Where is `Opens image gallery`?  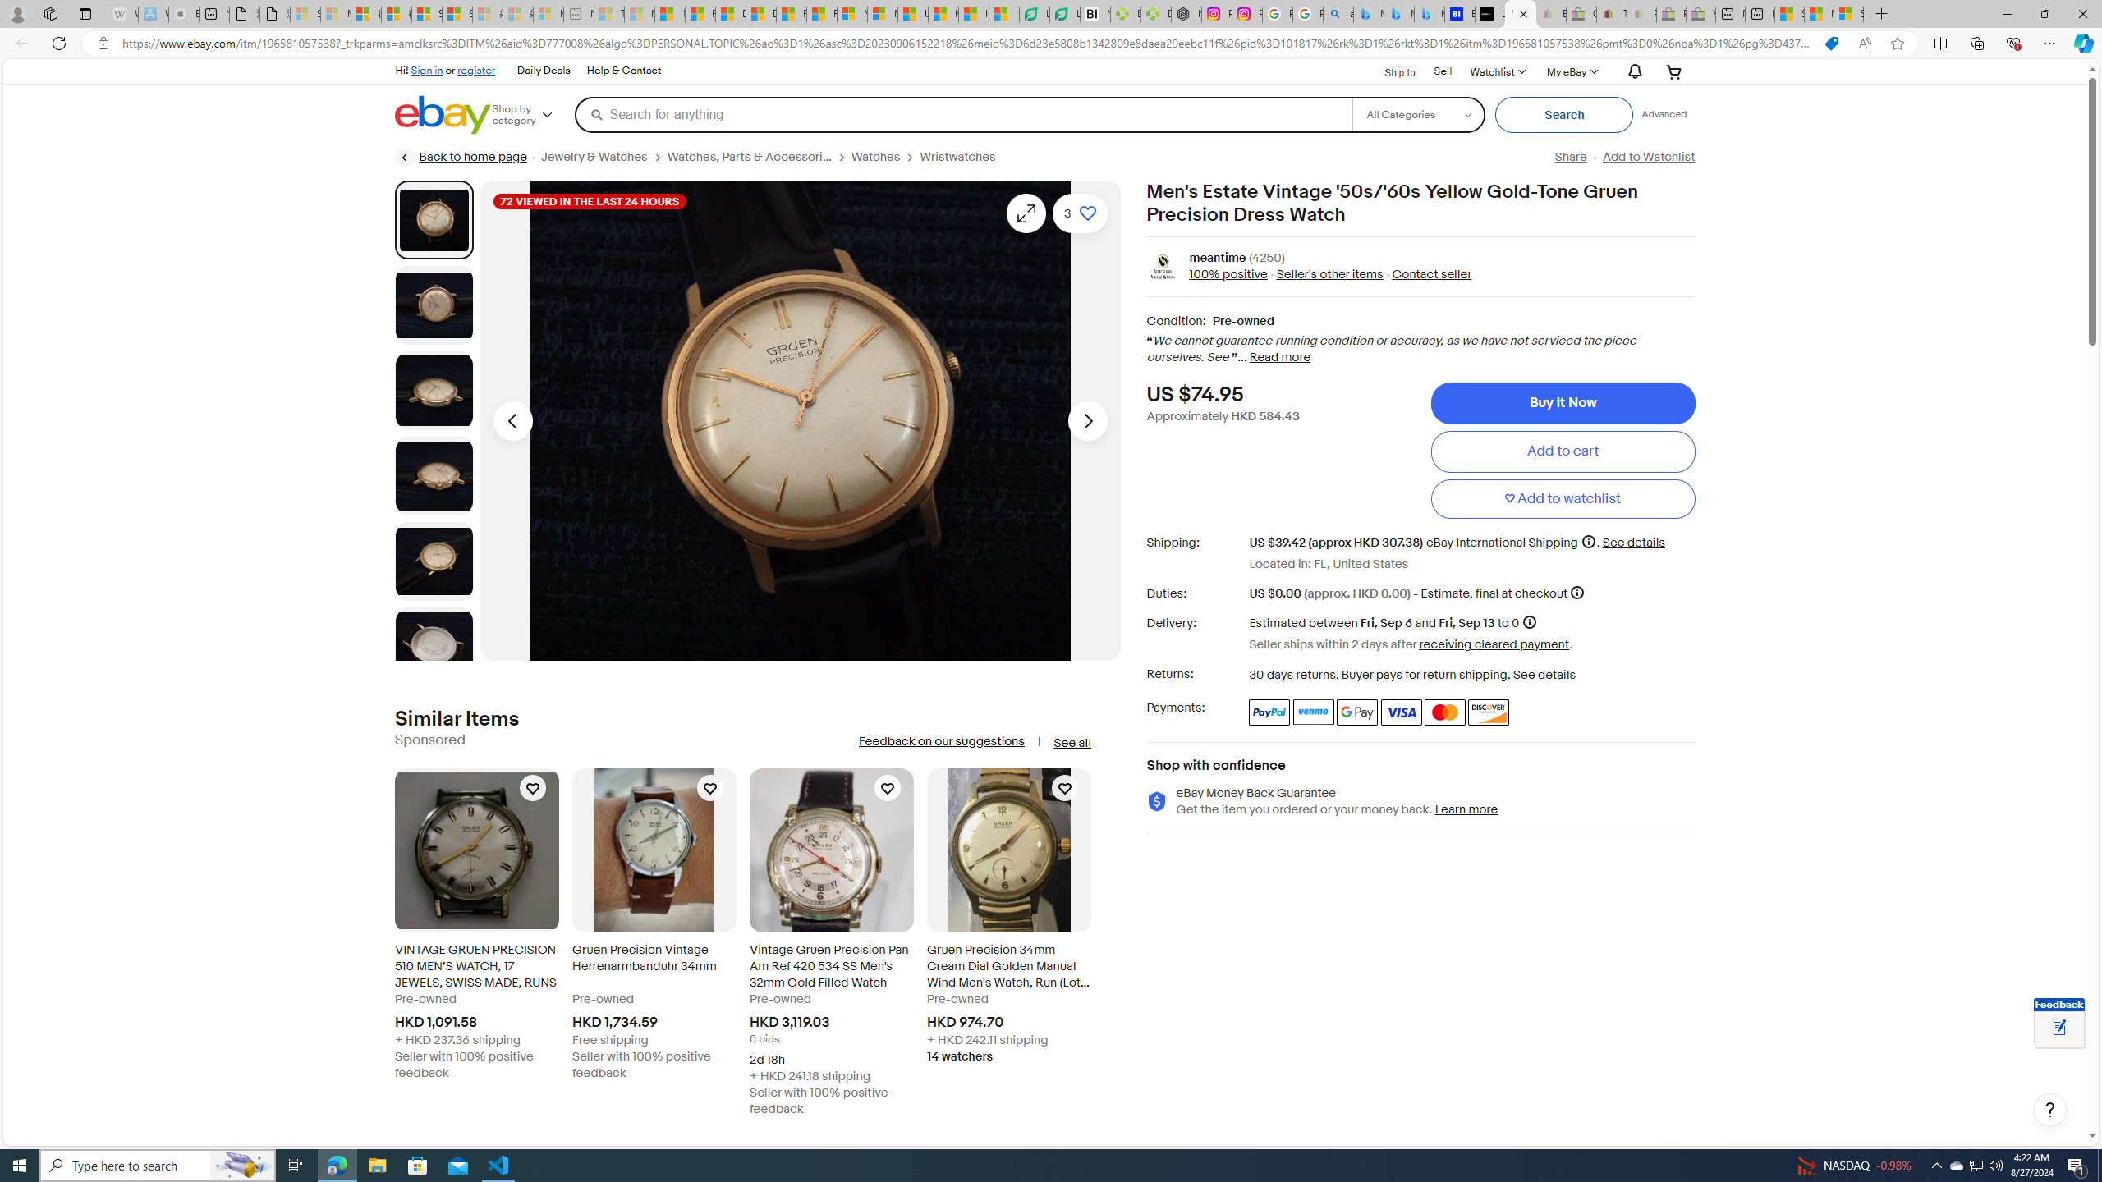
Opens image gallery is located at coordinates (1026, 213).